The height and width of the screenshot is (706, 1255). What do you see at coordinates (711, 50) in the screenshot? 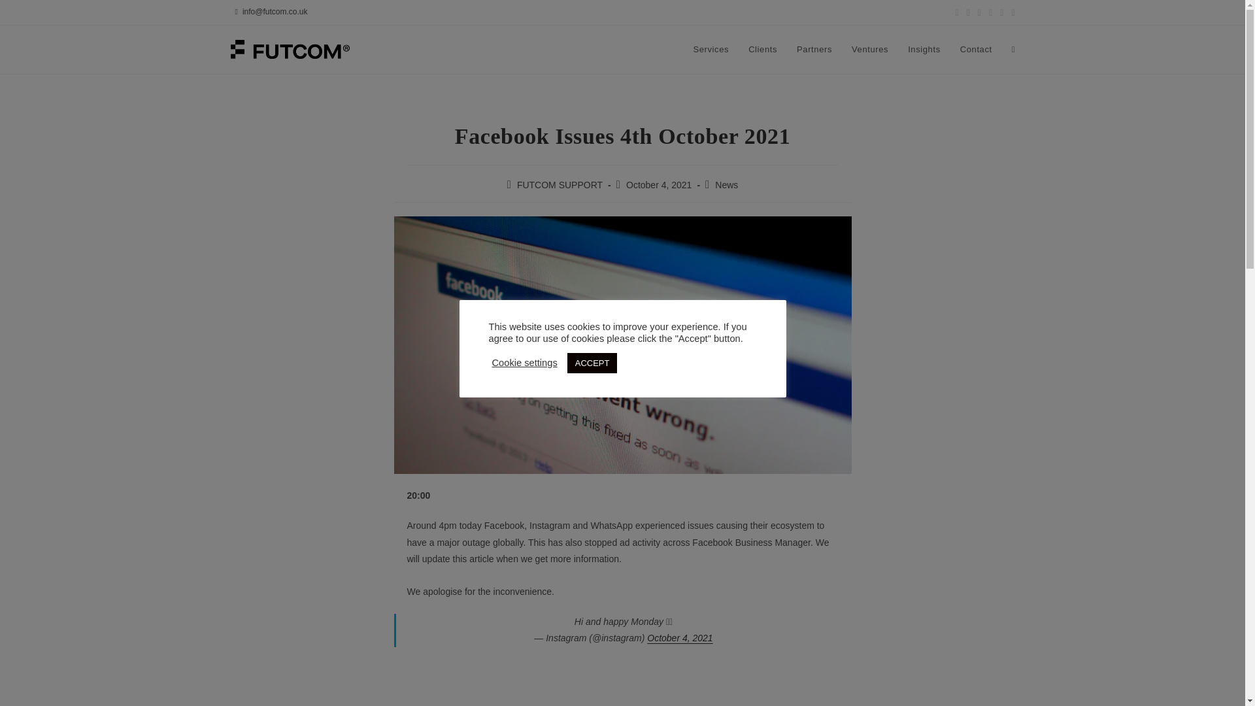
I see `Services` at bounding box center [711, 50].